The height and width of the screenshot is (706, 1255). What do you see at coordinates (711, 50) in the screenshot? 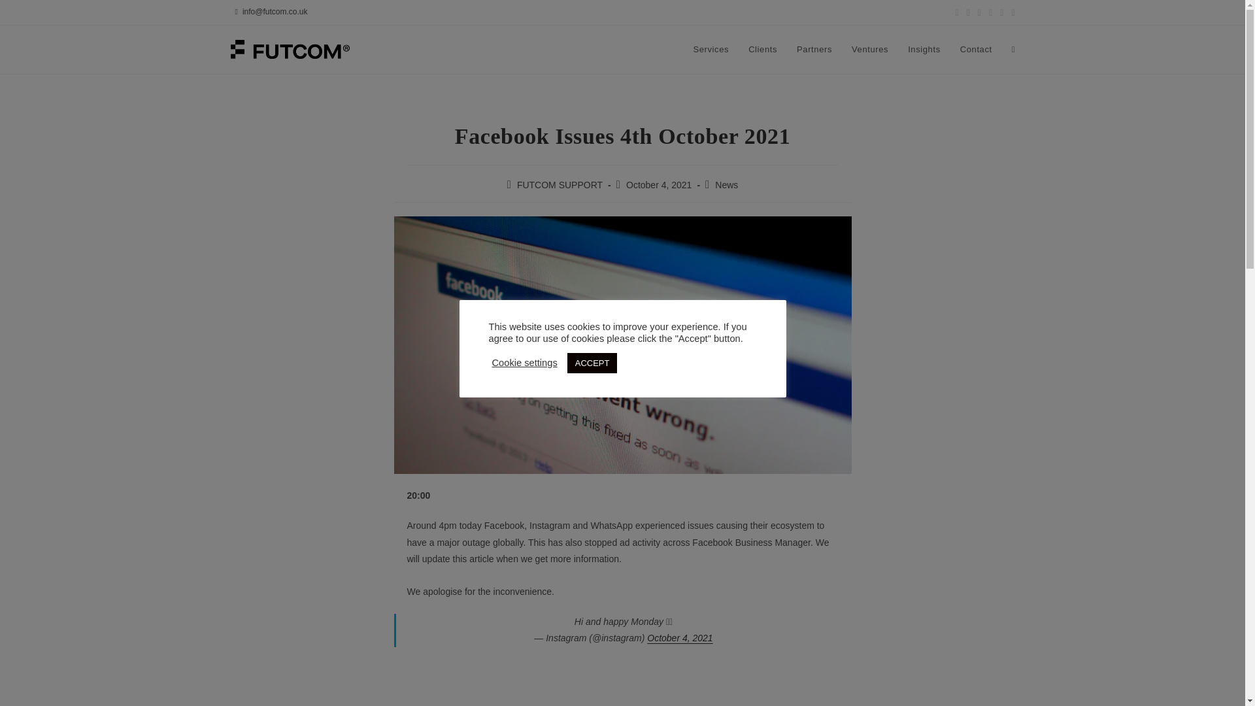
I see `Services` at bounding box center [711, 50].